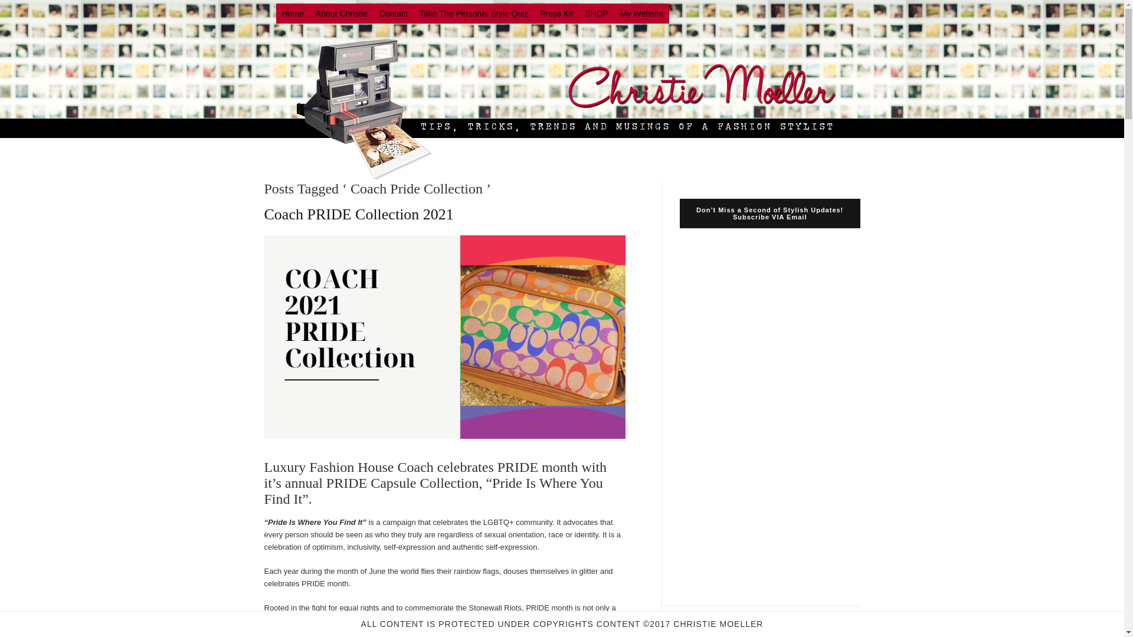 The width and height of the screenshot is (1133, 637). What do you see at coordinates (641, 13) in the screenshot?
I see `My Website` at bounding box center [641, 13].